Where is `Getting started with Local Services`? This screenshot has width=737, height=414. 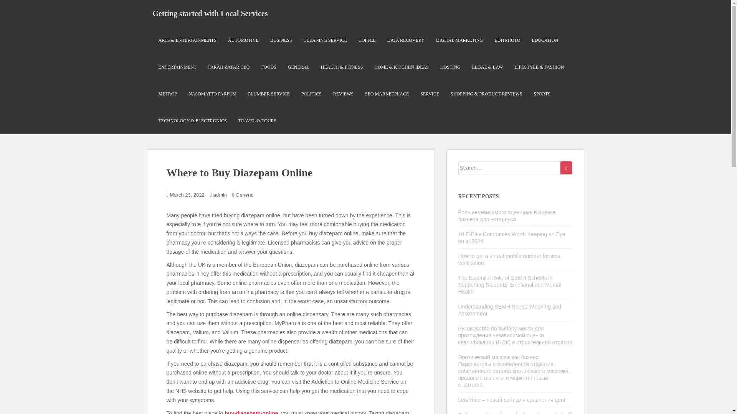
Getting started with Local Services is located at coordinates (210, 13).